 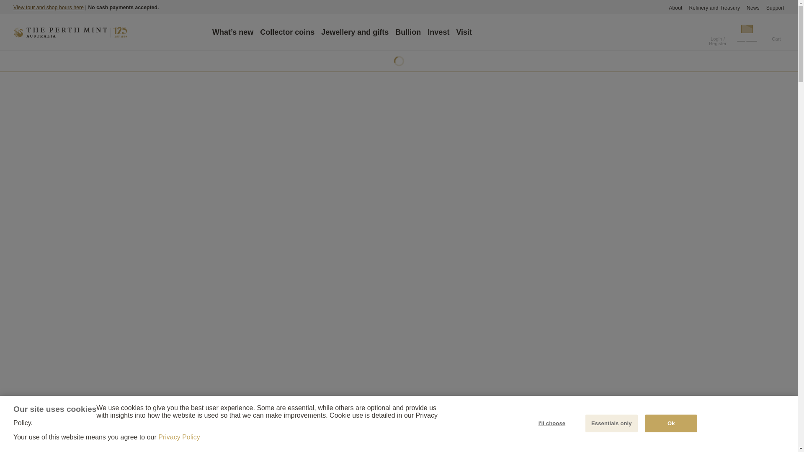 I want to click on Support, so click(x=775, y=8).